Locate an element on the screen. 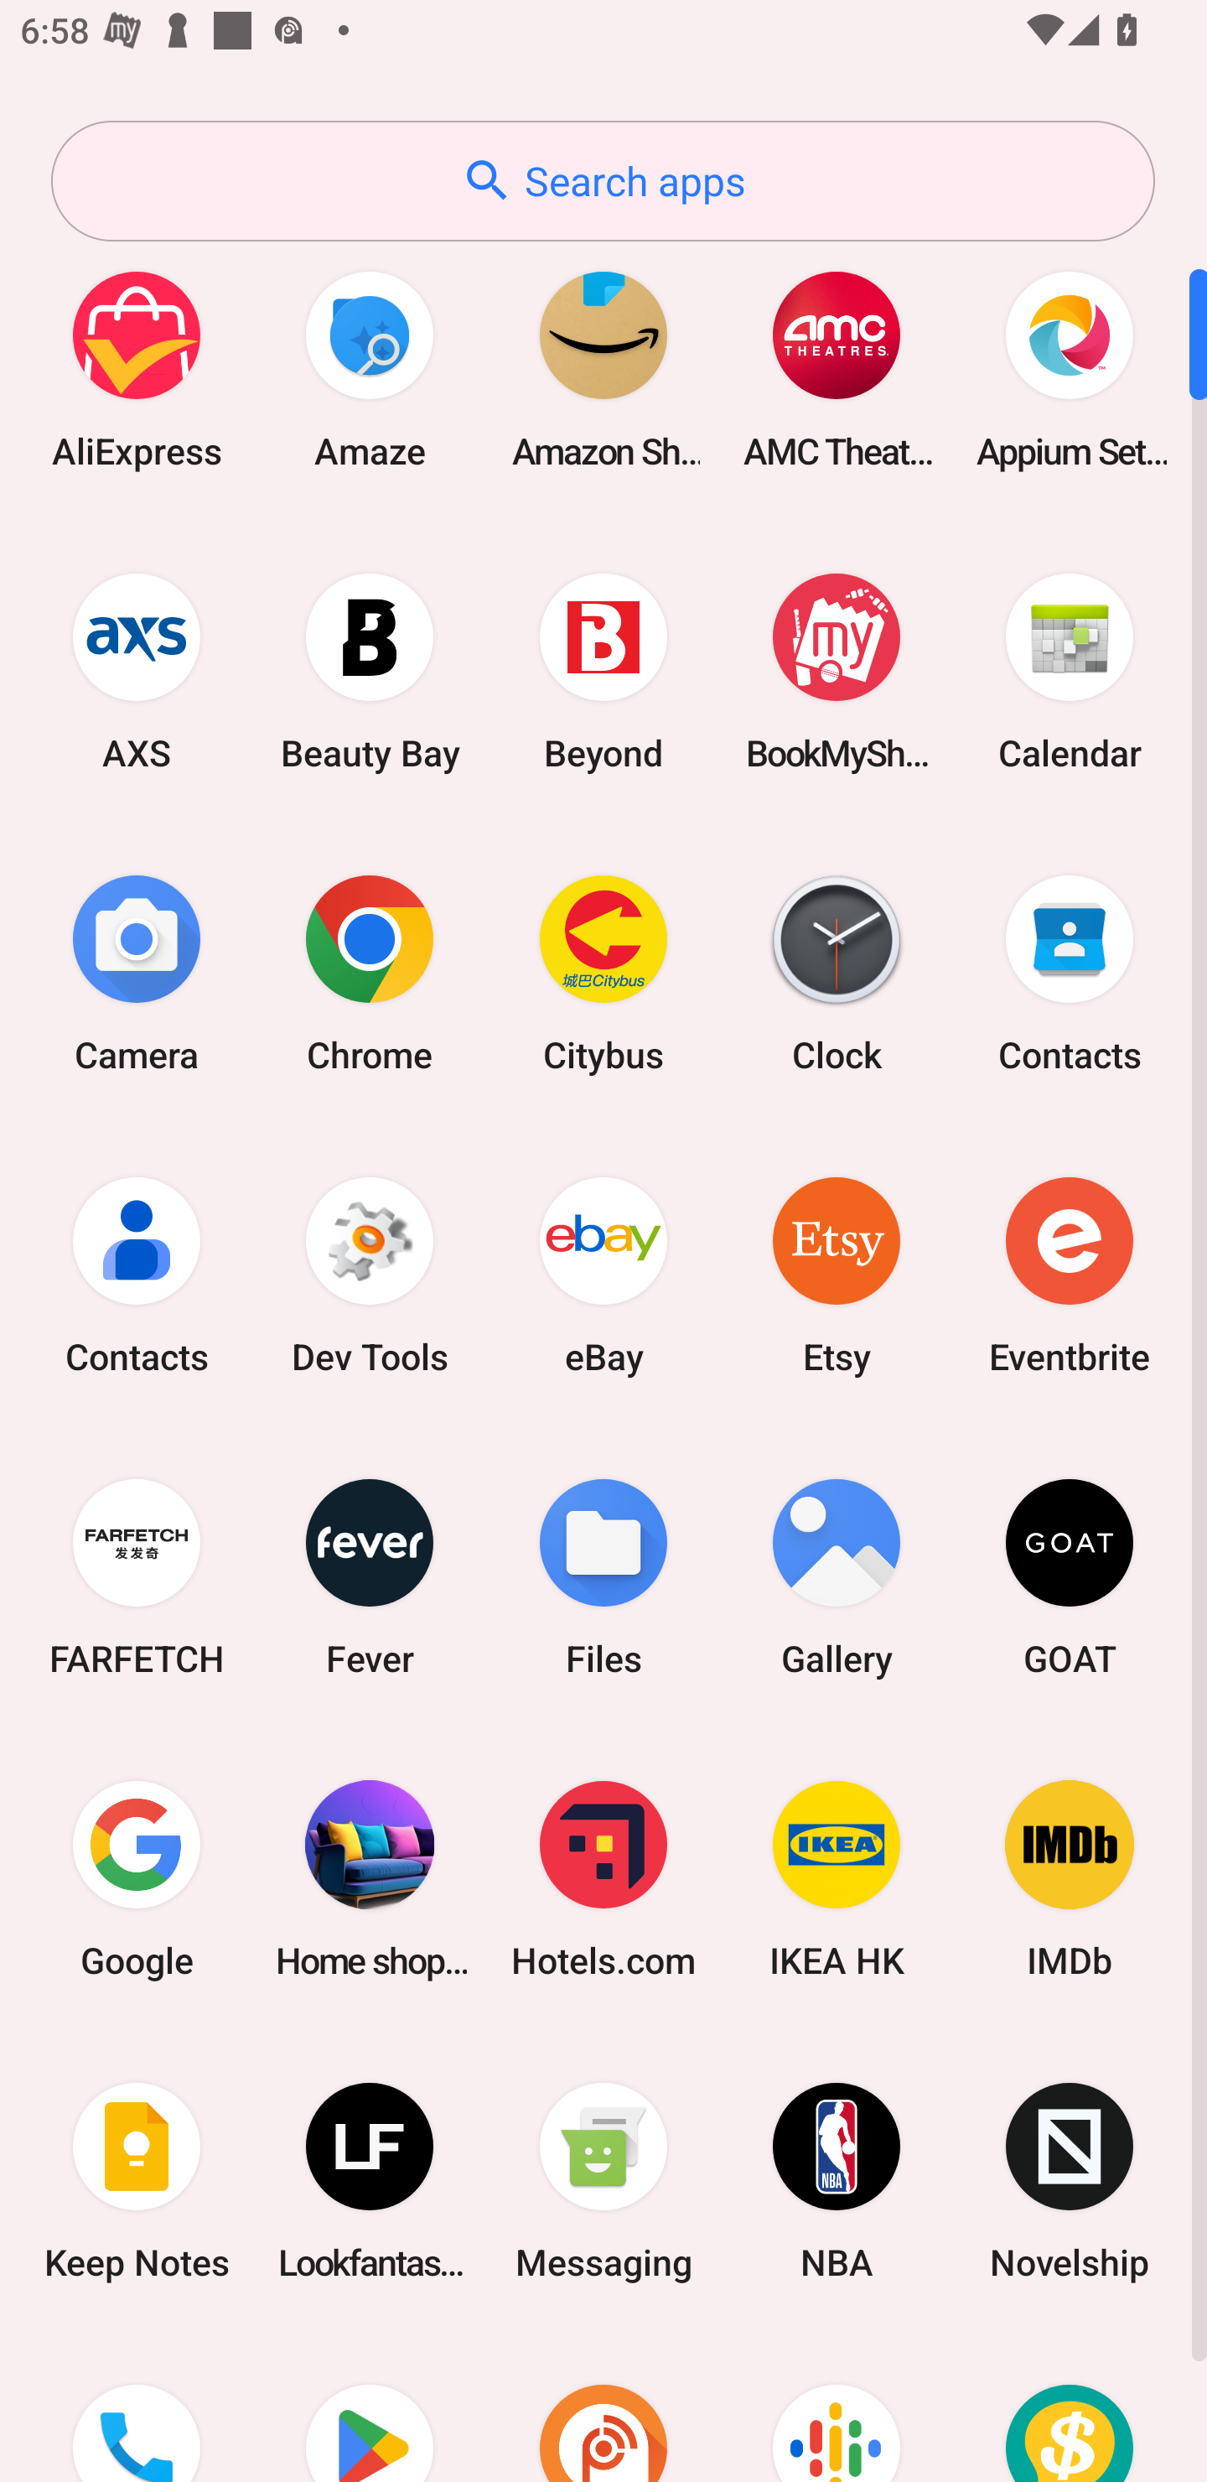  Podcast Addict is located at coordinates (603, 2407).